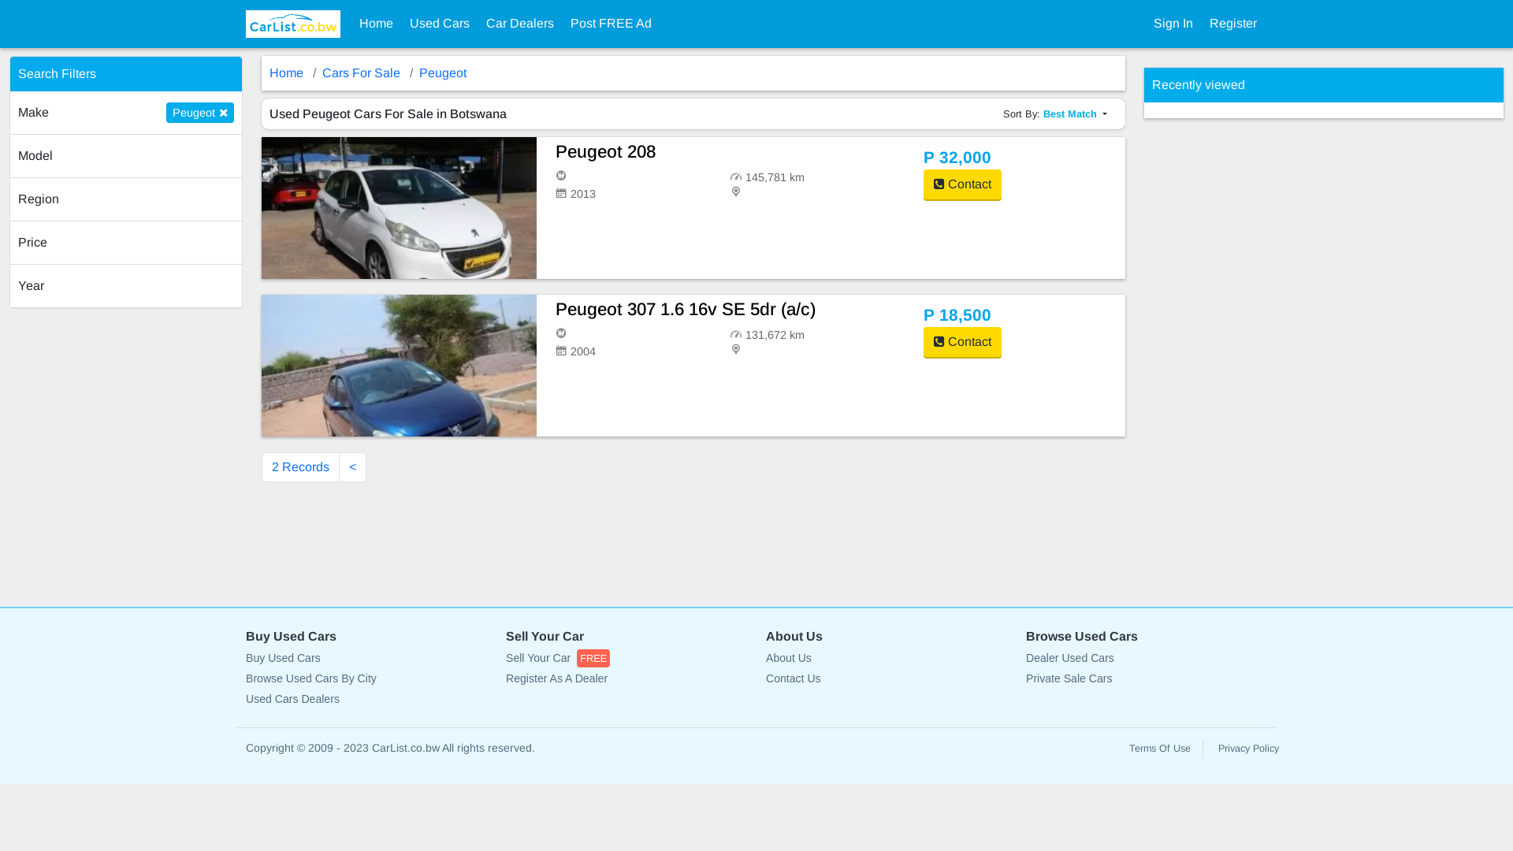 This screenshot has width=1513, height=851. What do you see at coordinates (361, 72) in the screenshot?
I see `Cars For Sale` at bounding box center [361, 72].